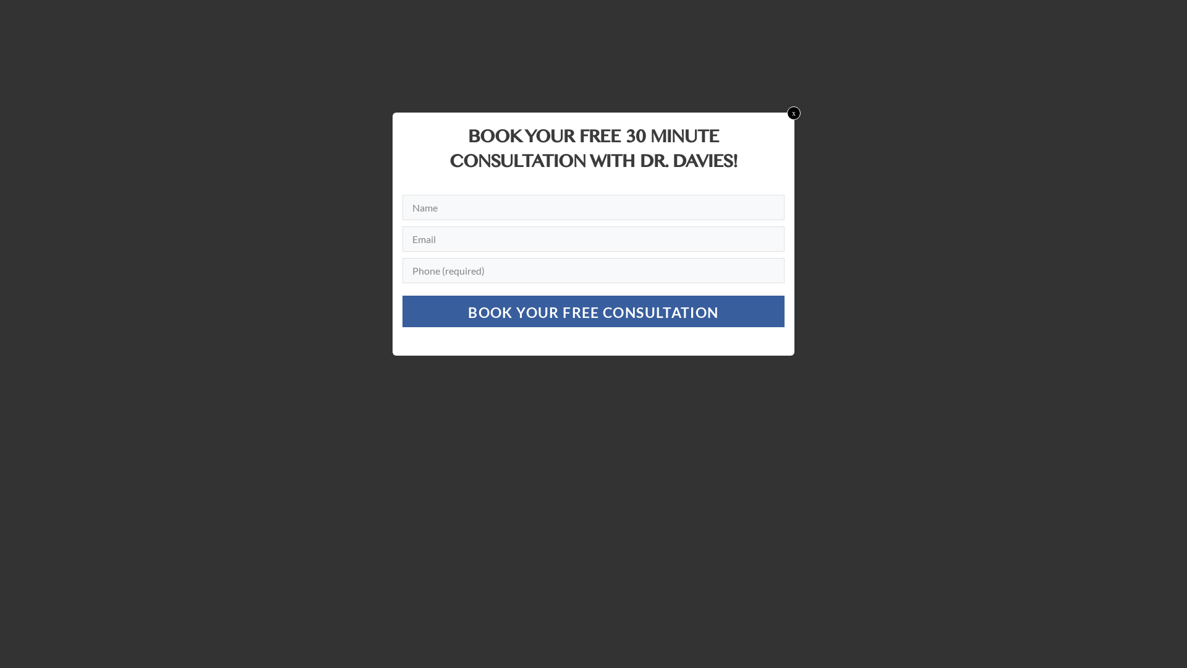  Describe the element at coordinates (794, 113) in the screenshot. I see `x` at that location.